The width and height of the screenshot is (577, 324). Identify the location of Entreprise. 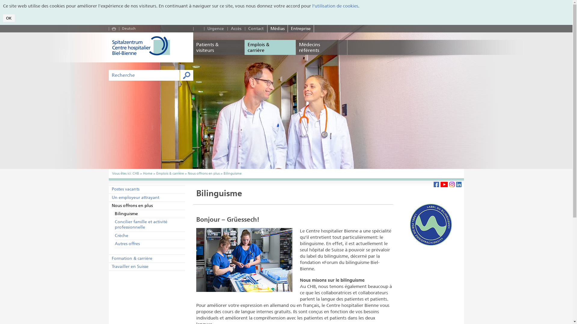
(301, 29).